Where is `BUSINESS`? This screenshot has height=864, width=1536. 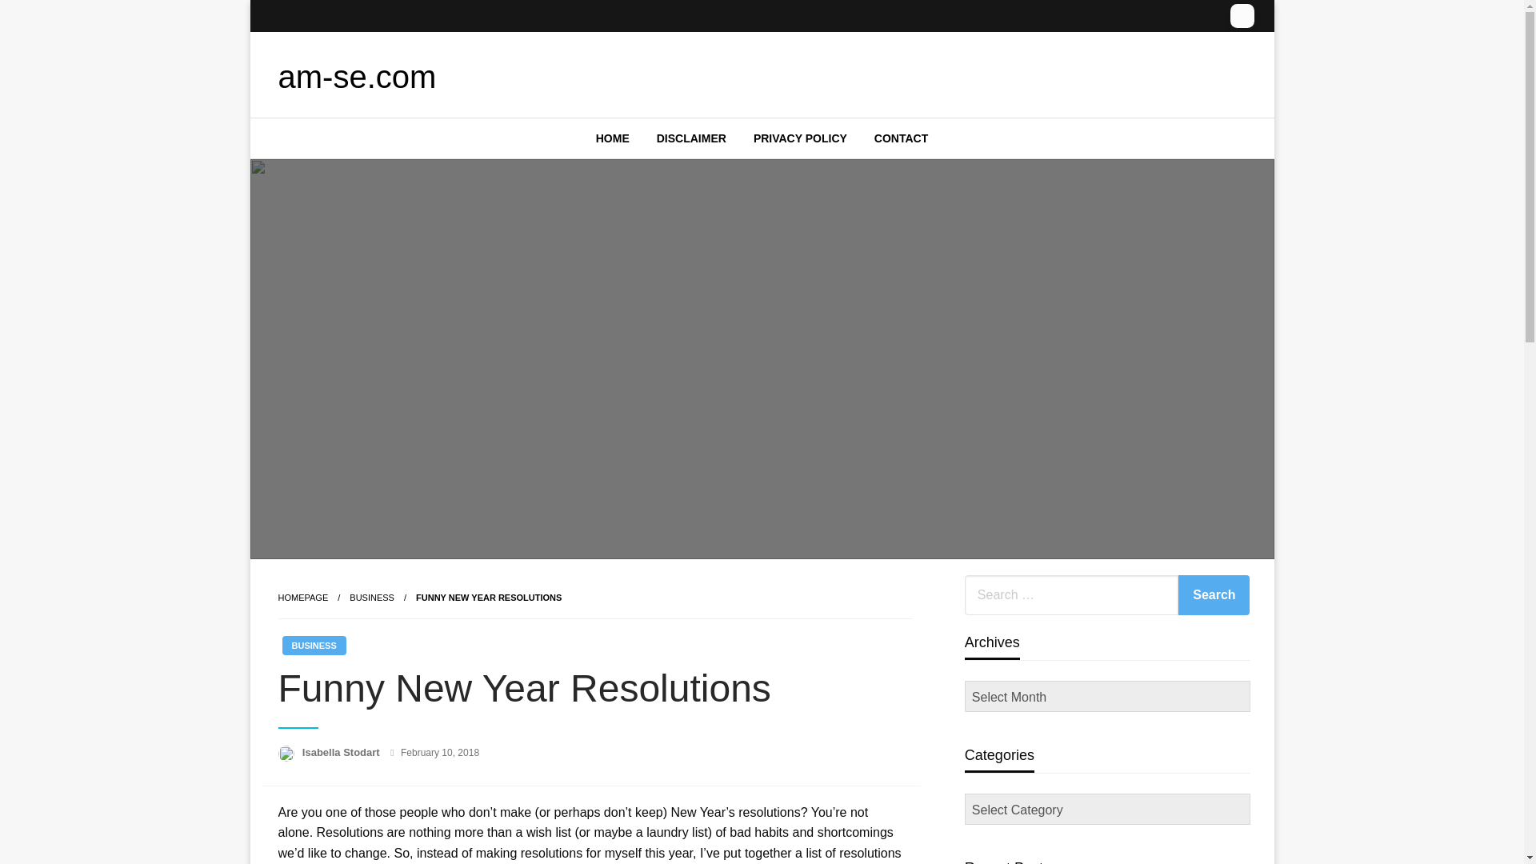
BUSINESS is located at coordinates (372, 597).